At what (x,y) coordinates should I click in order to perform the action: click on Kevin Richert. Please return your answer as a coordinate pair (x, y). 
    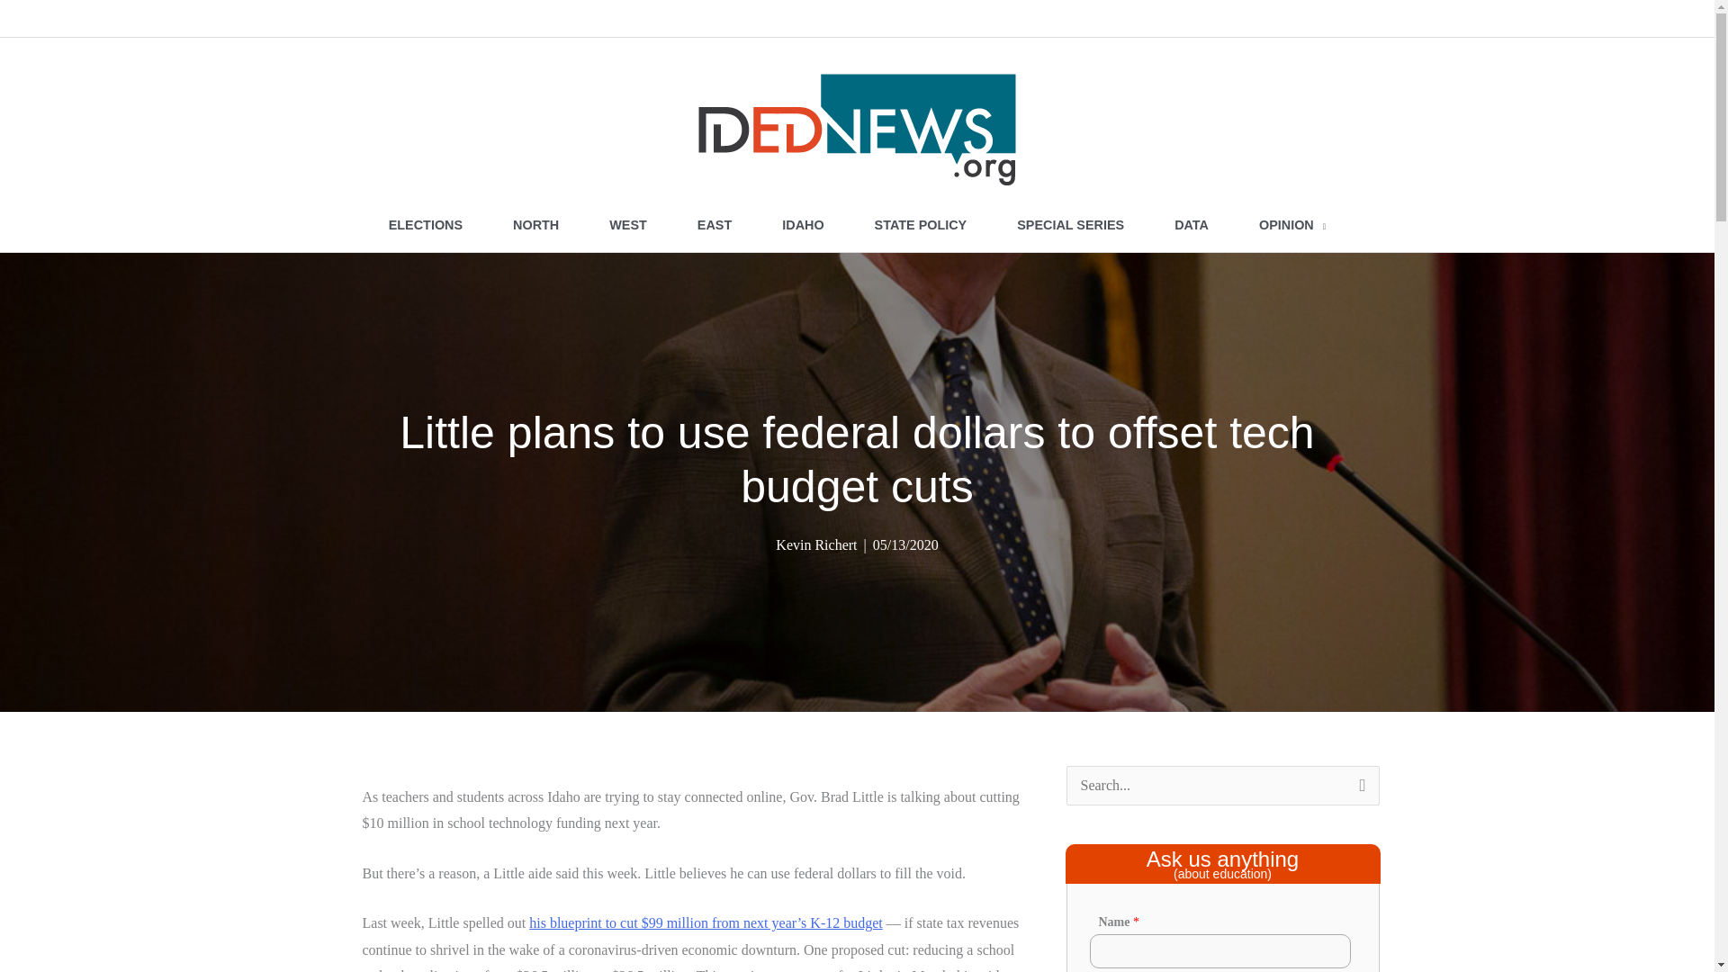
    Looking at the image, I should click on (816, 545).